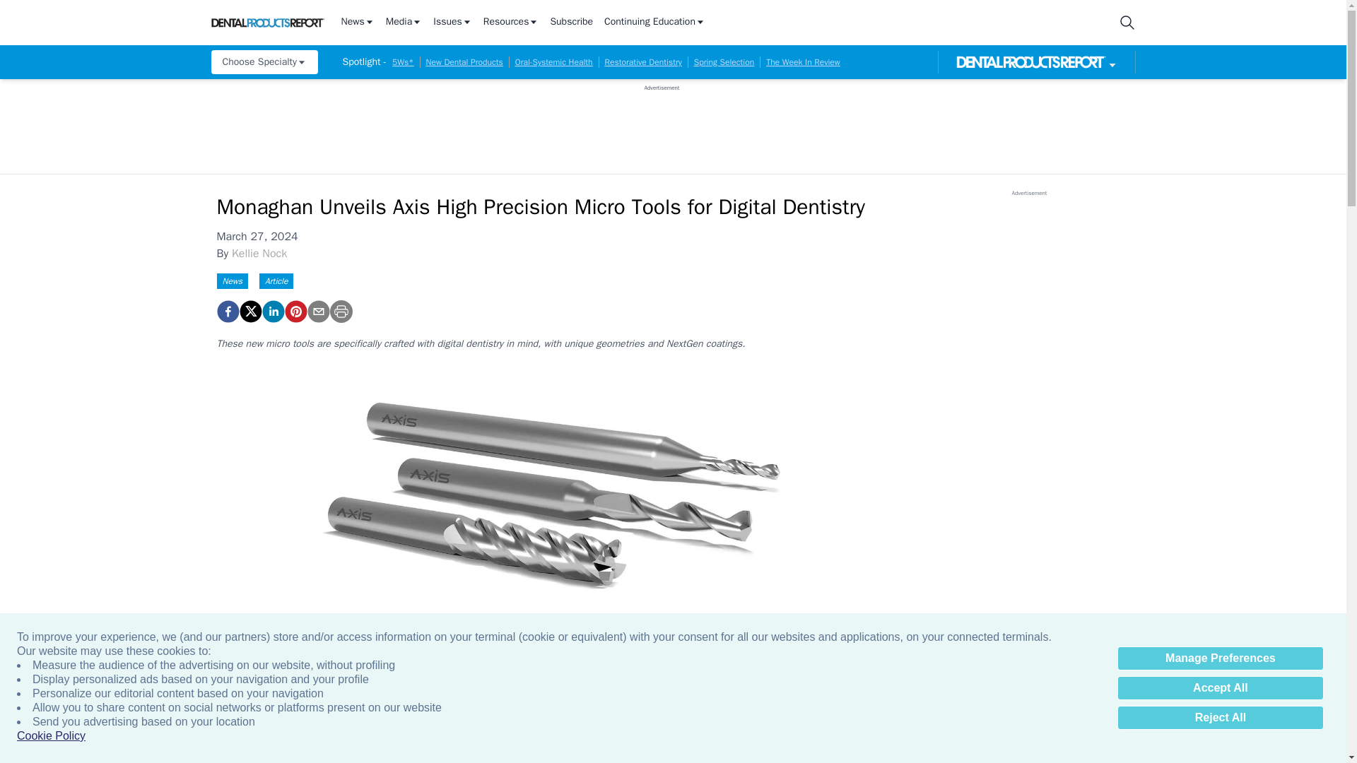 This screenshot has width=1357, height=763. I want to click on 3rd party ad content, so click(662, 123).